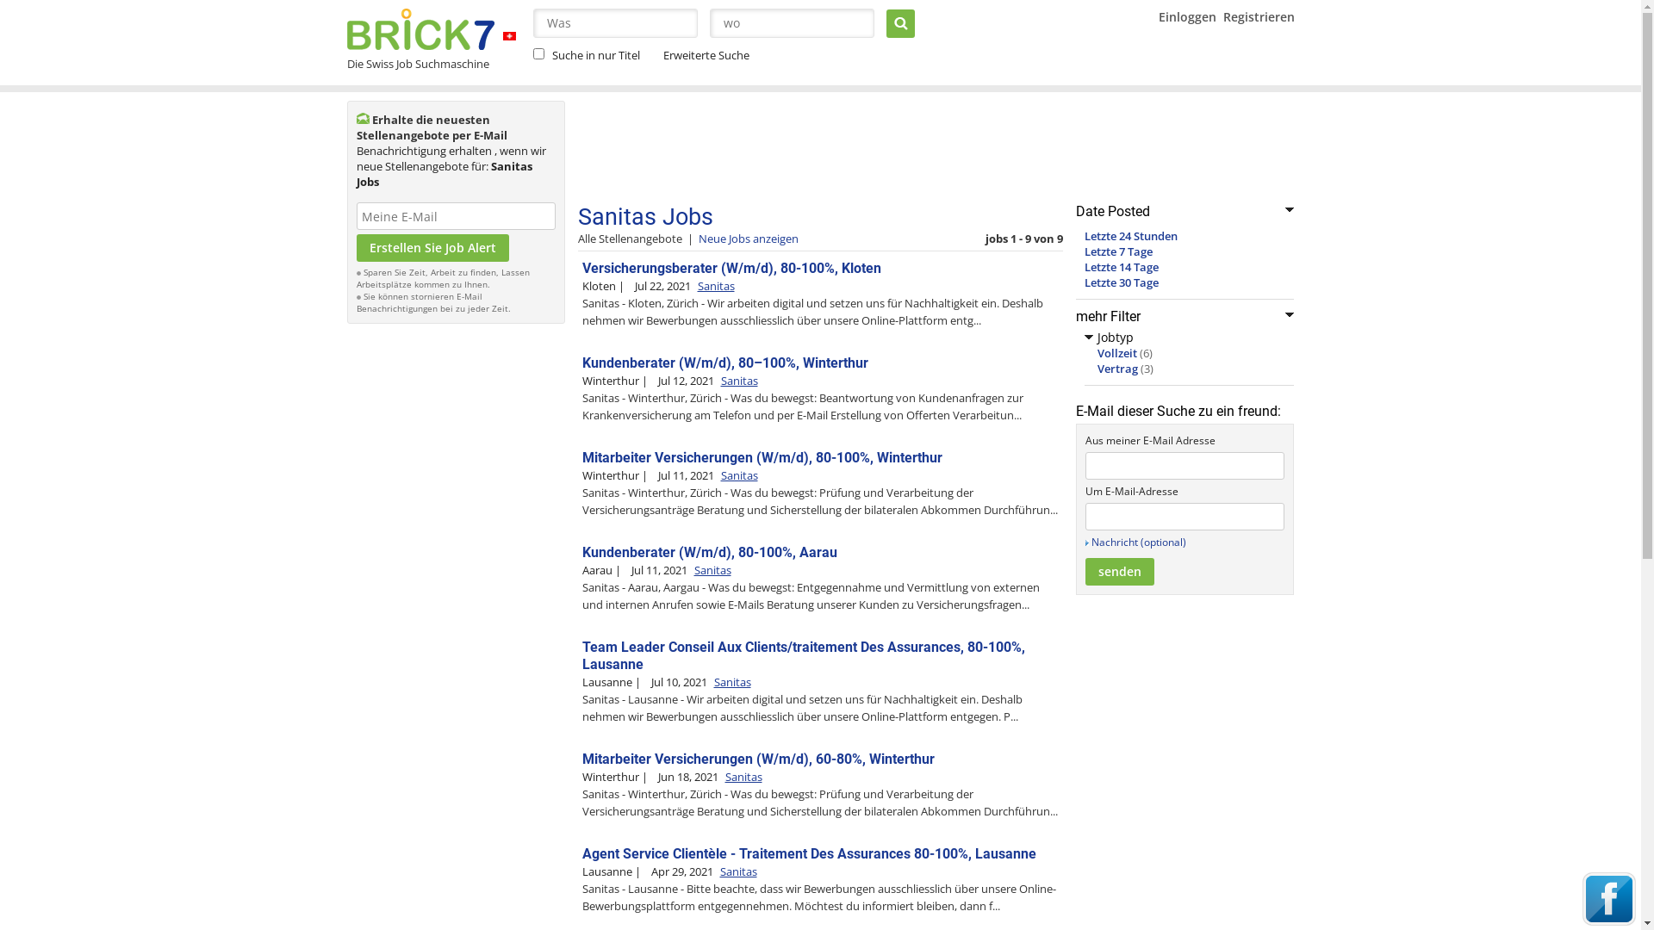 This screenshot has width=1654, height=930. I want to click on Brick7, so click(420, 29).